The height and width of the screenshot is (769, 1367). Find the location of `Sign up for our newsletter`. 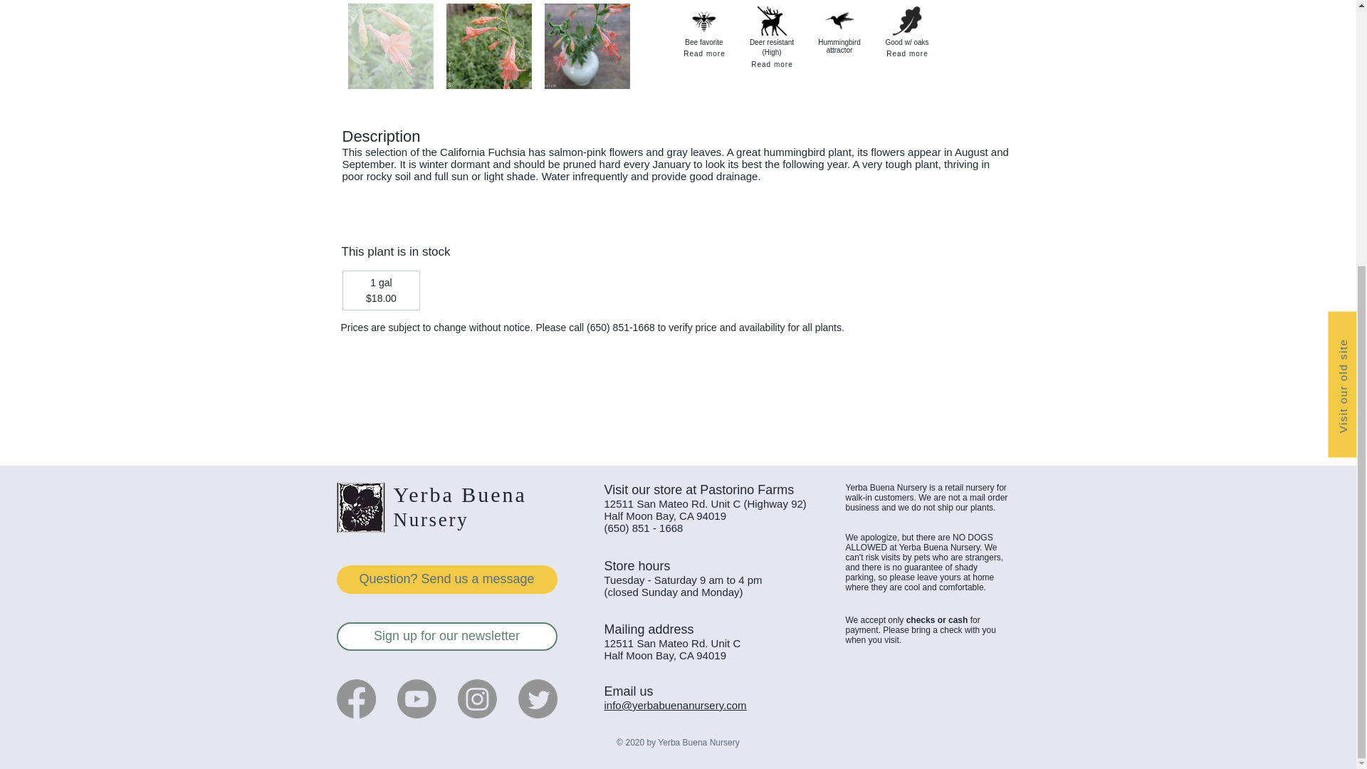

Sign up for our newsletter is located at coordinates (446, 636).